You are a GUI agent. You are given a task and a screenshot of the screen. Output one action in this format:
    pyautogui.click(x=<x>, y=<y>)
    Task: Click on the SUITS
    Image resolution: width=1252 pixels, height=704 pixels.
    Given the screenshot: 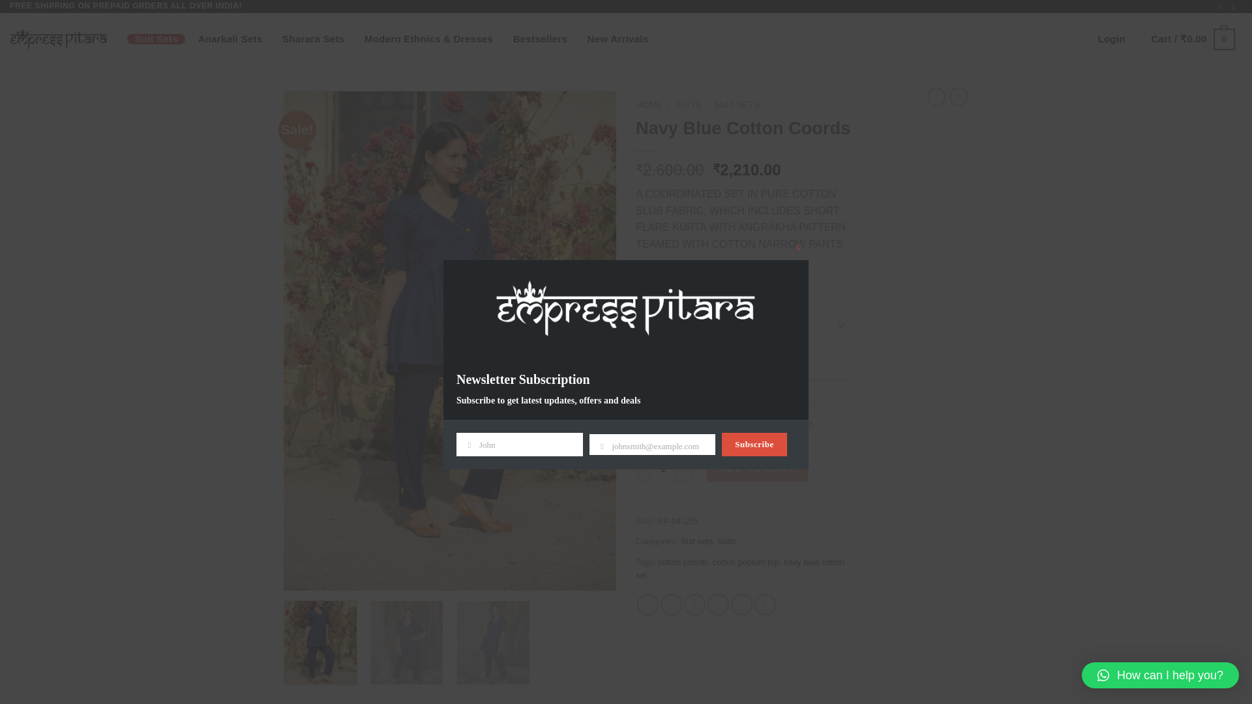 What is the action you would take?
    pyautogui.click(x=687, y=104)
    